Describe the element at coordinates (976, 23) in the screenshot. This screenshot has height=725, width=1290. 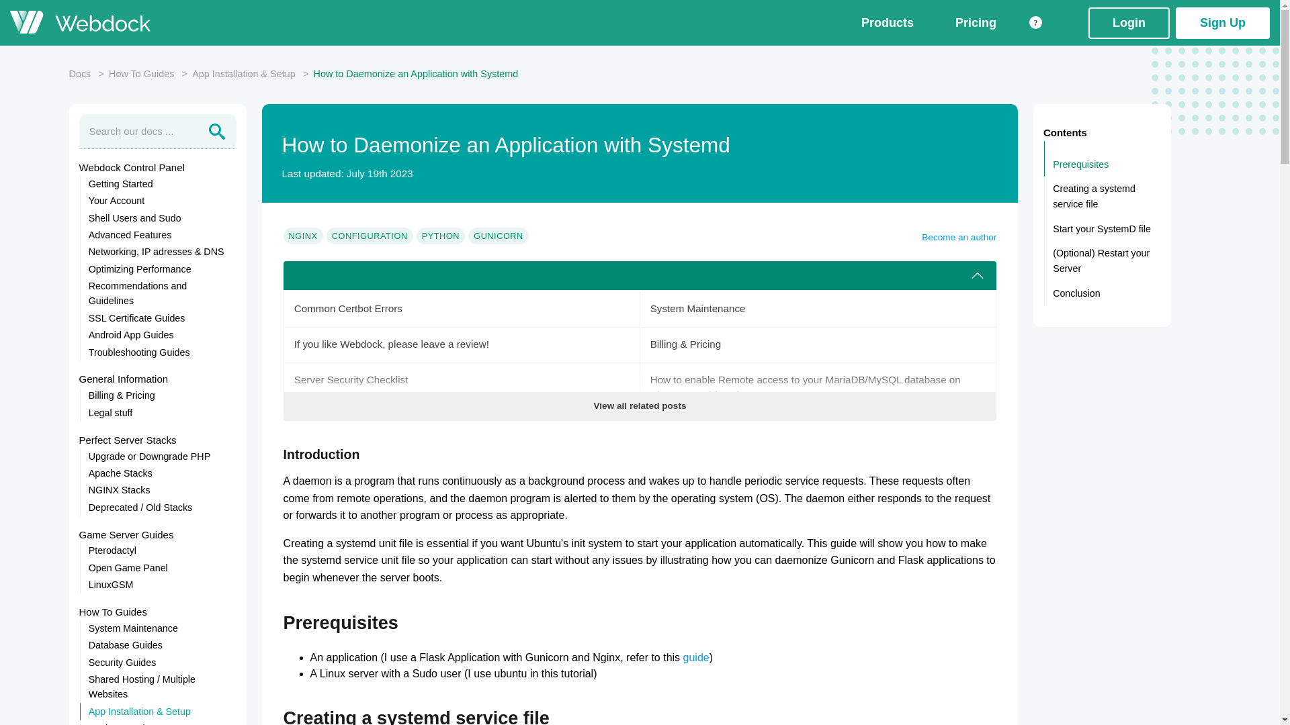
I see `Pricing` at that location.